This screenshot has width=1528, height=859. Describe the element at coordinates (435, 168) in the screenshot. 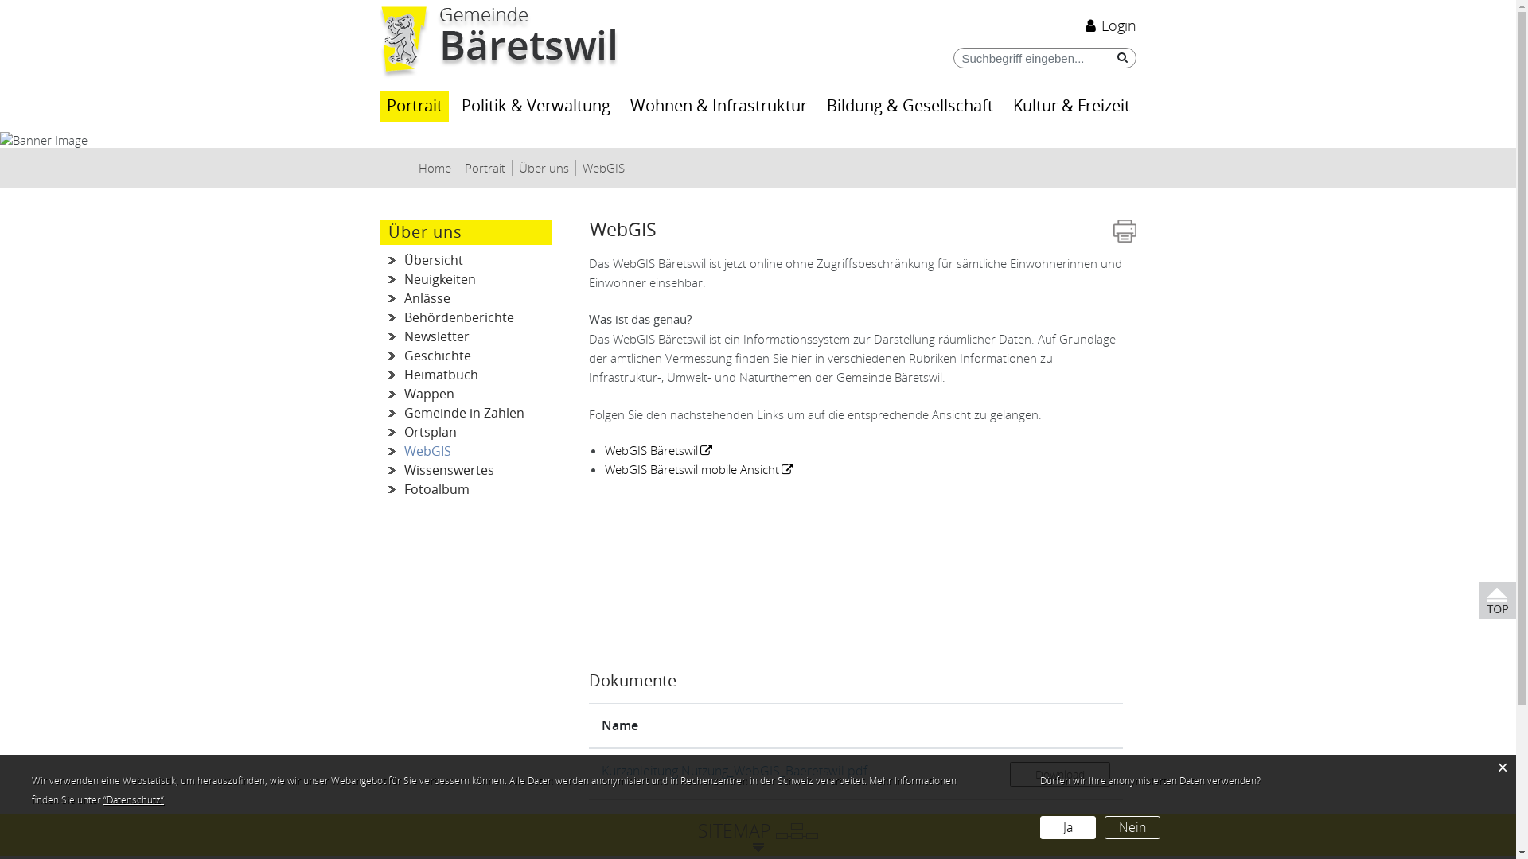

I see `Home` at that location.